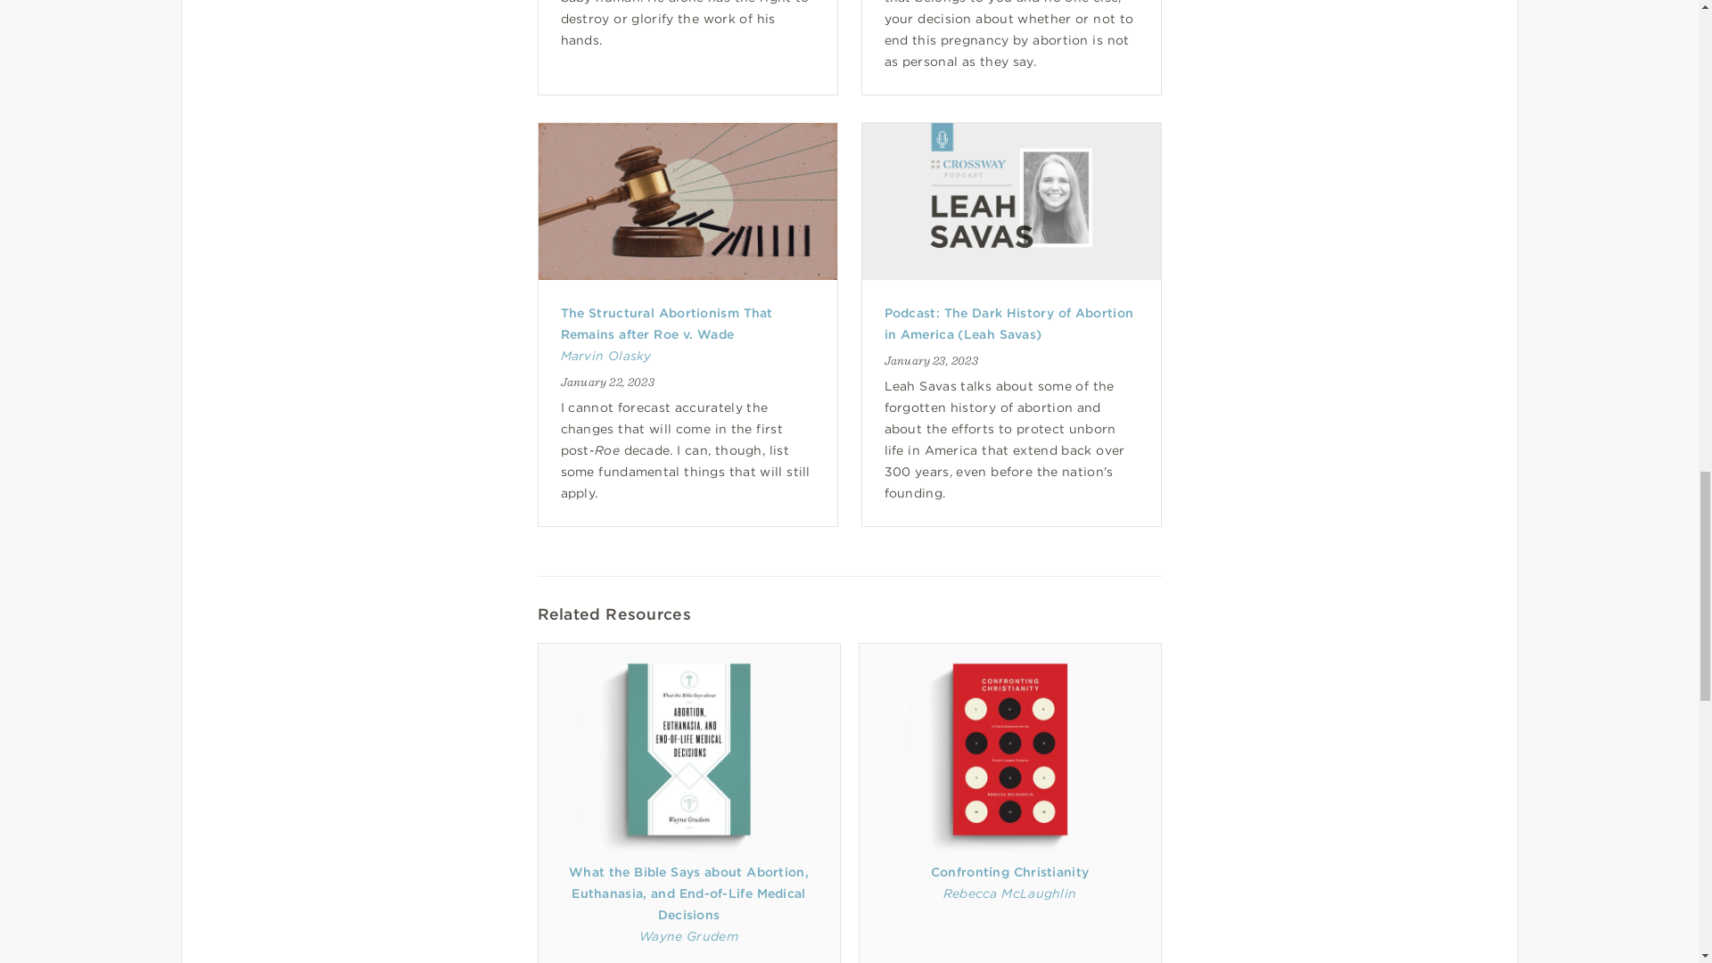 Image resolution: width=1712 pixels, height=963 pixels. Describe the element at coordinates (688, 936) in the screenshot. I see `Wayne Grudem` at that location.